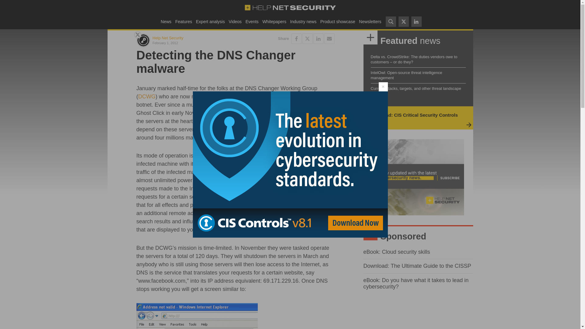 This screenshot has height=329, width=585. I want to click on Download: CIS Critical Security Controls v8.1, so click(413, 118).